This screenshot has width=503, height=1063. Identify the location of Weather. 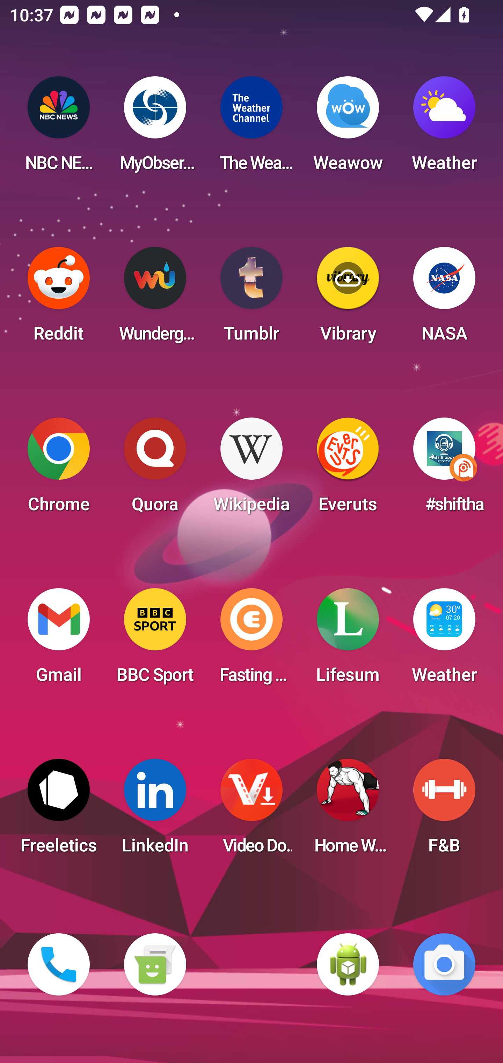
(444, 128).